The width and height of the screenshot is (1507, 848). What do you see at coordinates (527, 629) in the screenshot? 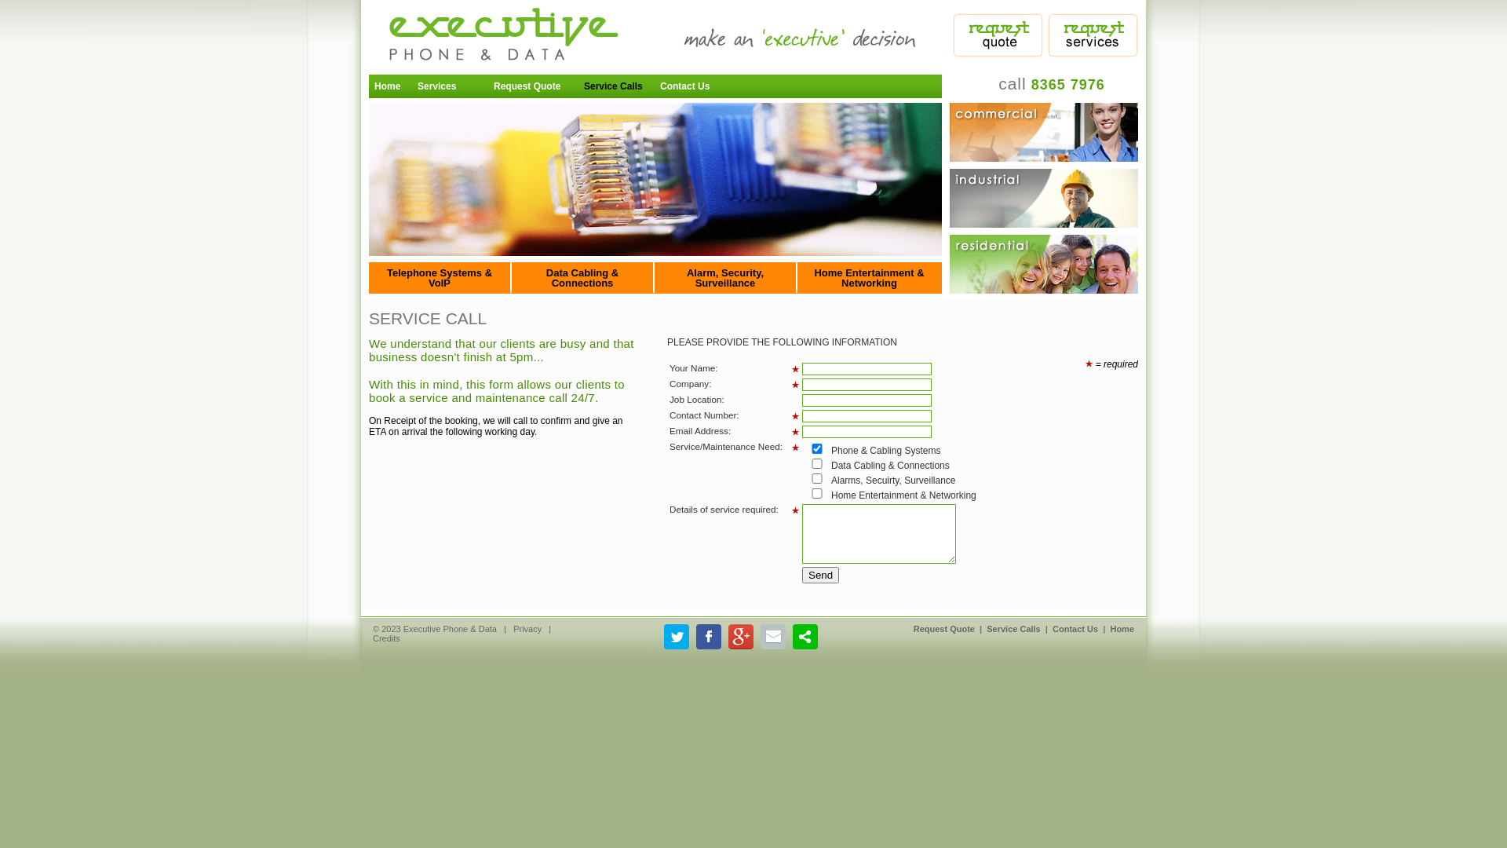
I see `Privacy` at bounding box center [527, 629].